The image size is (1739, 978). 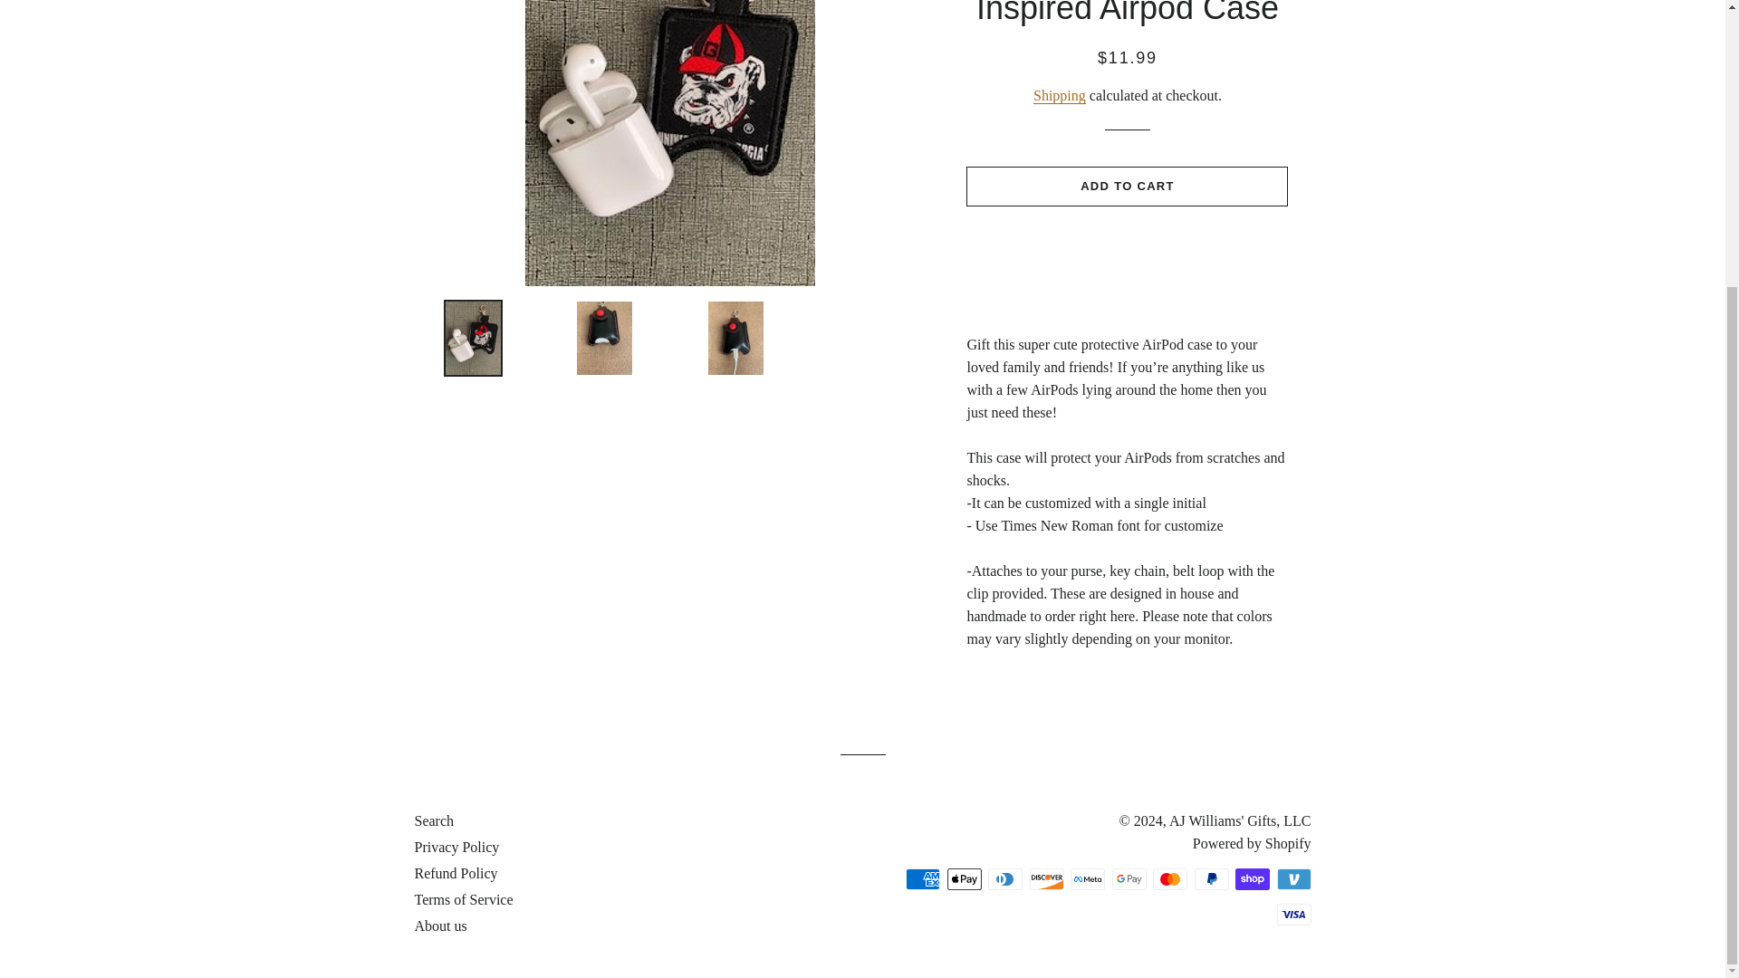 What do you see at coordinates (923, 878) in the screenshot?
I see `American Express` at bounding box center [923, 878].